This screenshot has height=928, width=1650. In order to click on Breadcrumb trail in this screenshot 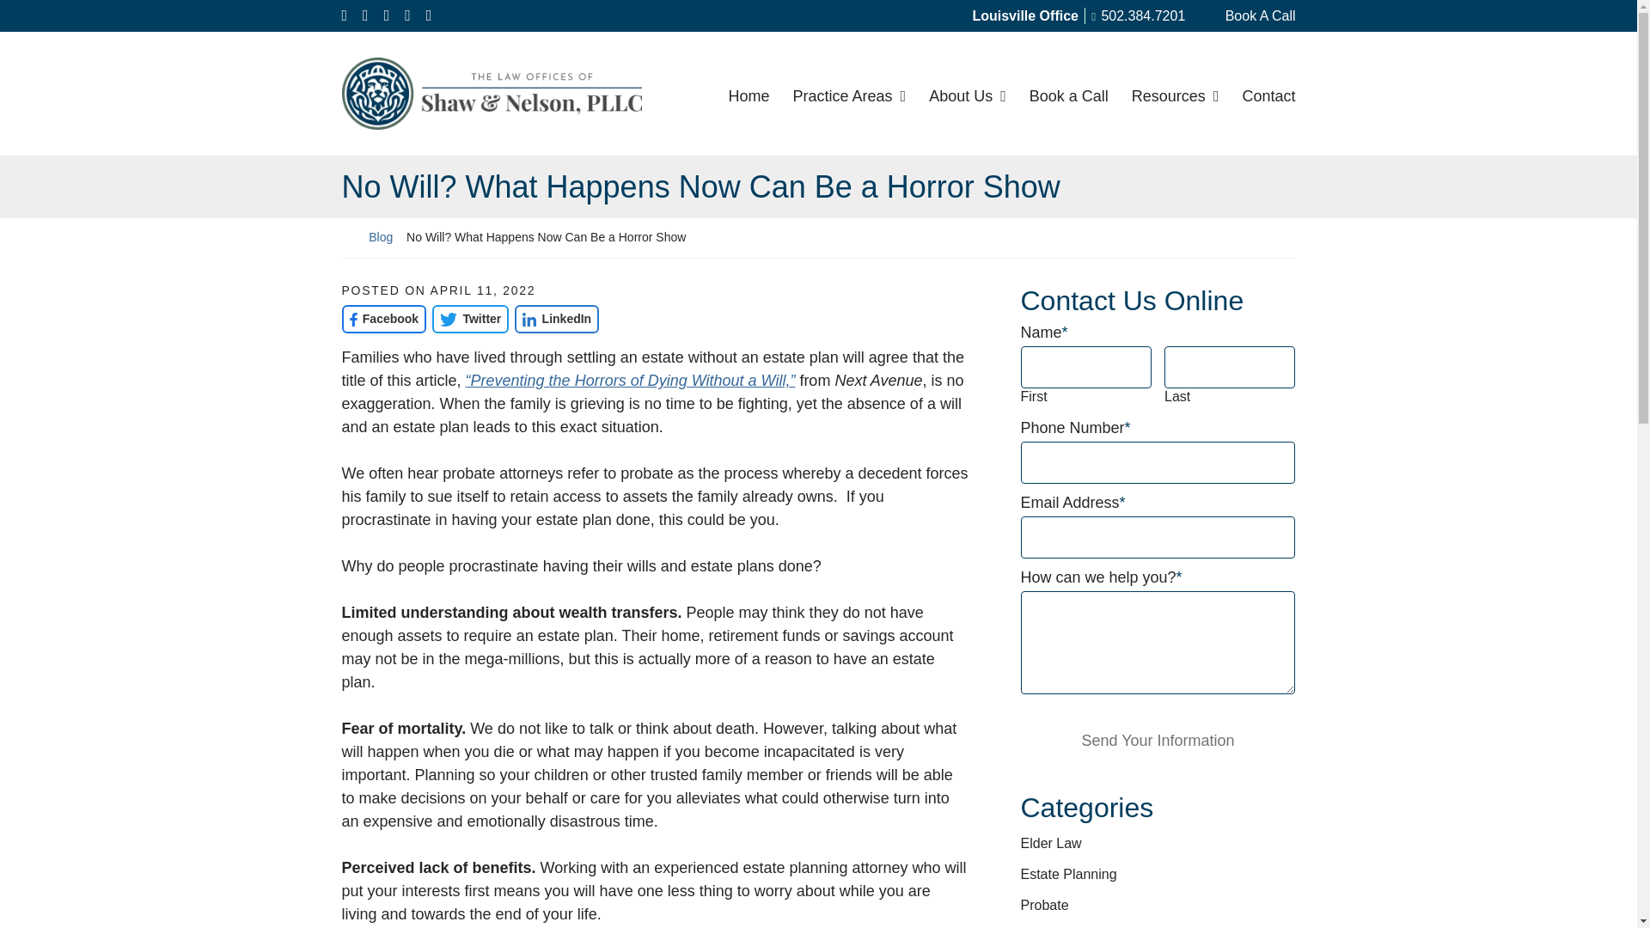, I will do `click(818, 237)`.